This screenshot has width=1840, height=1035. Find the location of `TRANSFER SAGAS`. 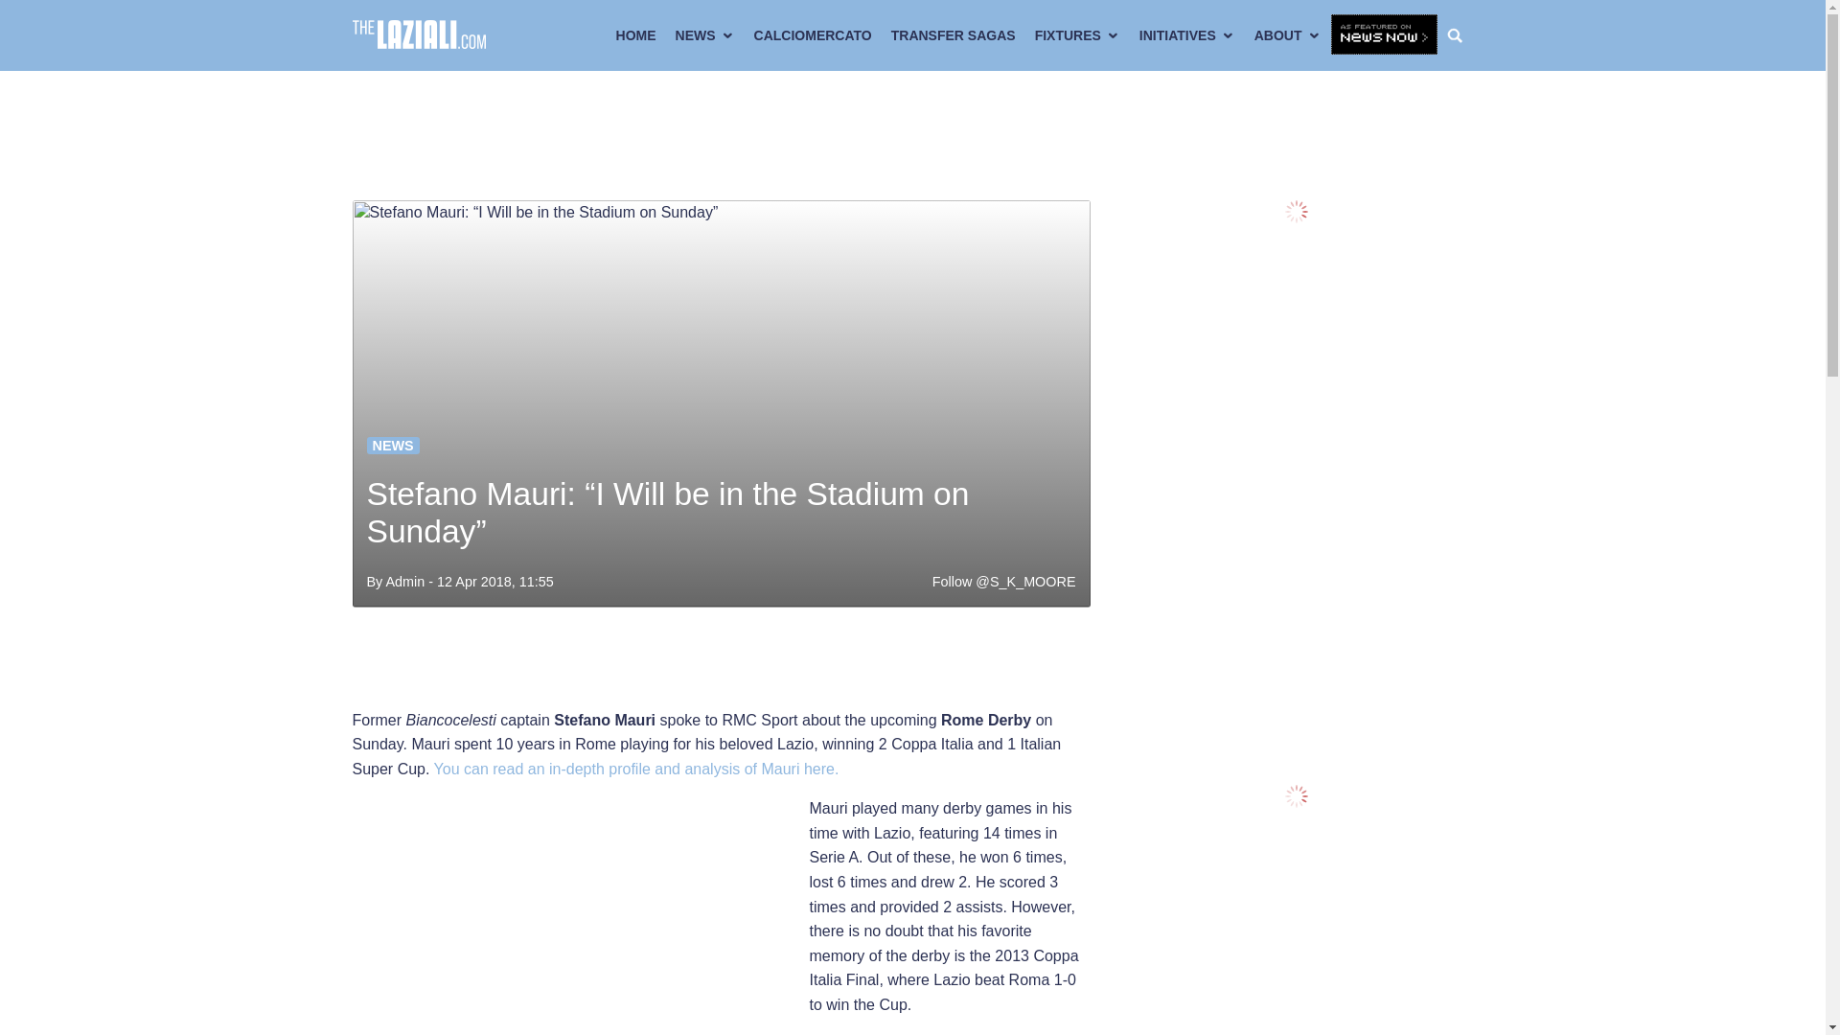

TRANSFER SAGAS is located at coordinates (953, 35).